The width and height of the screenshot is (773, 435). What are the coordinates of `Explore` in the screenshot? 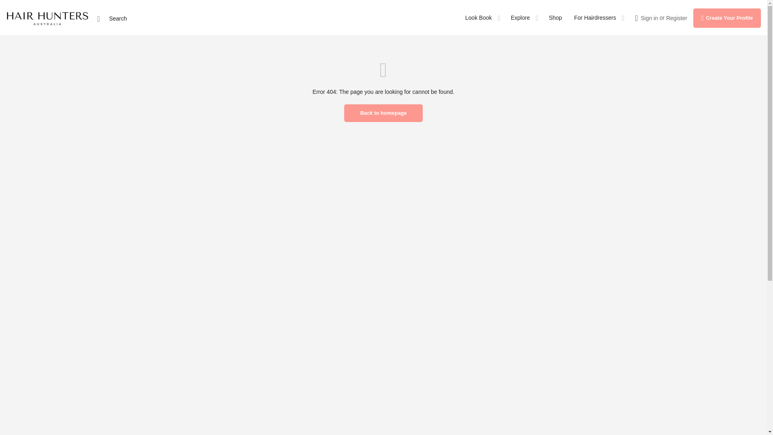 It's located at (520, 18).